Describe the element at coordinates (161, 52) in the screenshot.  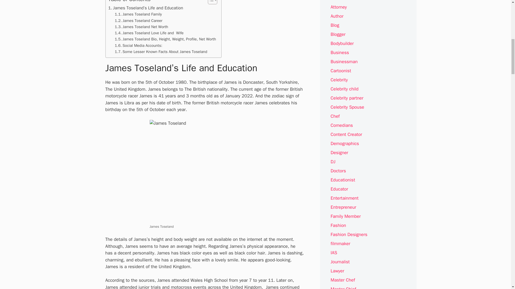
I see `Some Lesser Known Facts About James Toseland` at that location.